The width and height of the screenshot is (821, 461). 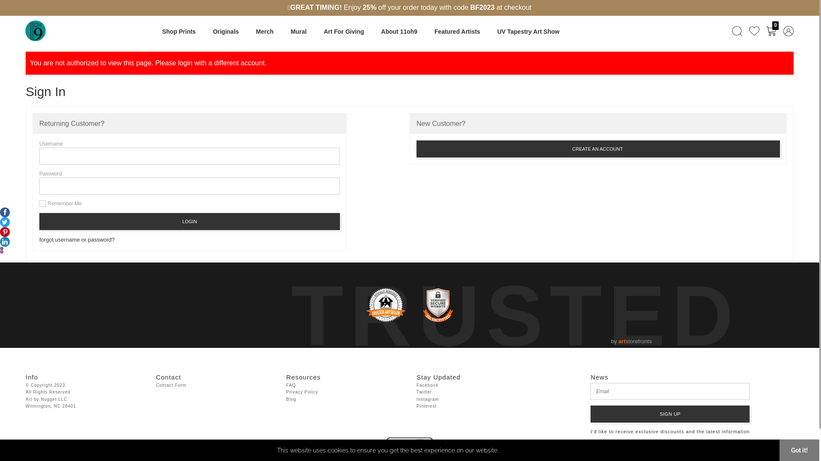 I want to click on Merch, so click(x=265, y=32).